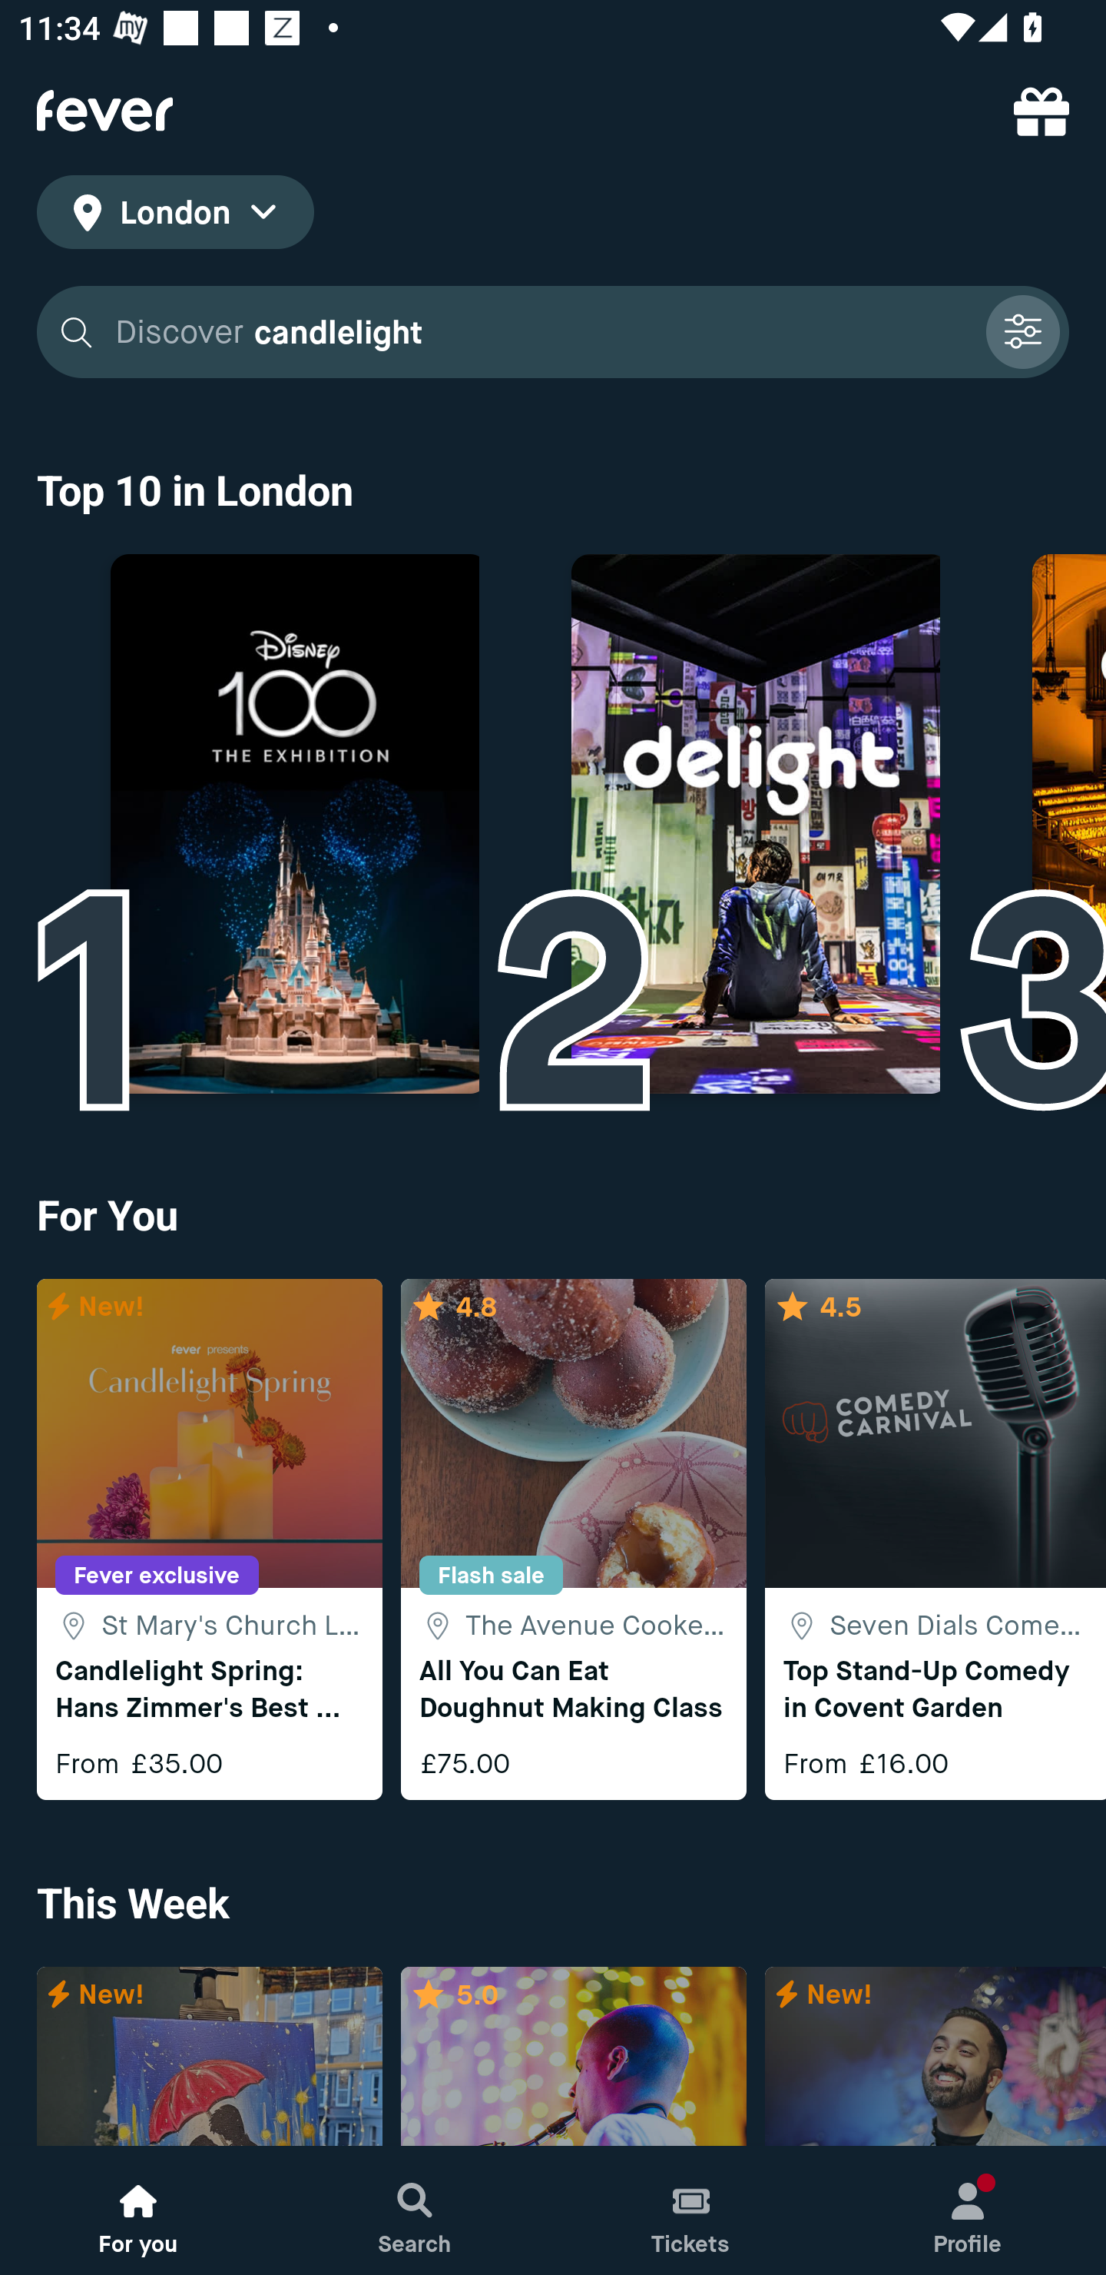 The image size is (1106, 2275). I want to click on referral, so click(1041, 111).